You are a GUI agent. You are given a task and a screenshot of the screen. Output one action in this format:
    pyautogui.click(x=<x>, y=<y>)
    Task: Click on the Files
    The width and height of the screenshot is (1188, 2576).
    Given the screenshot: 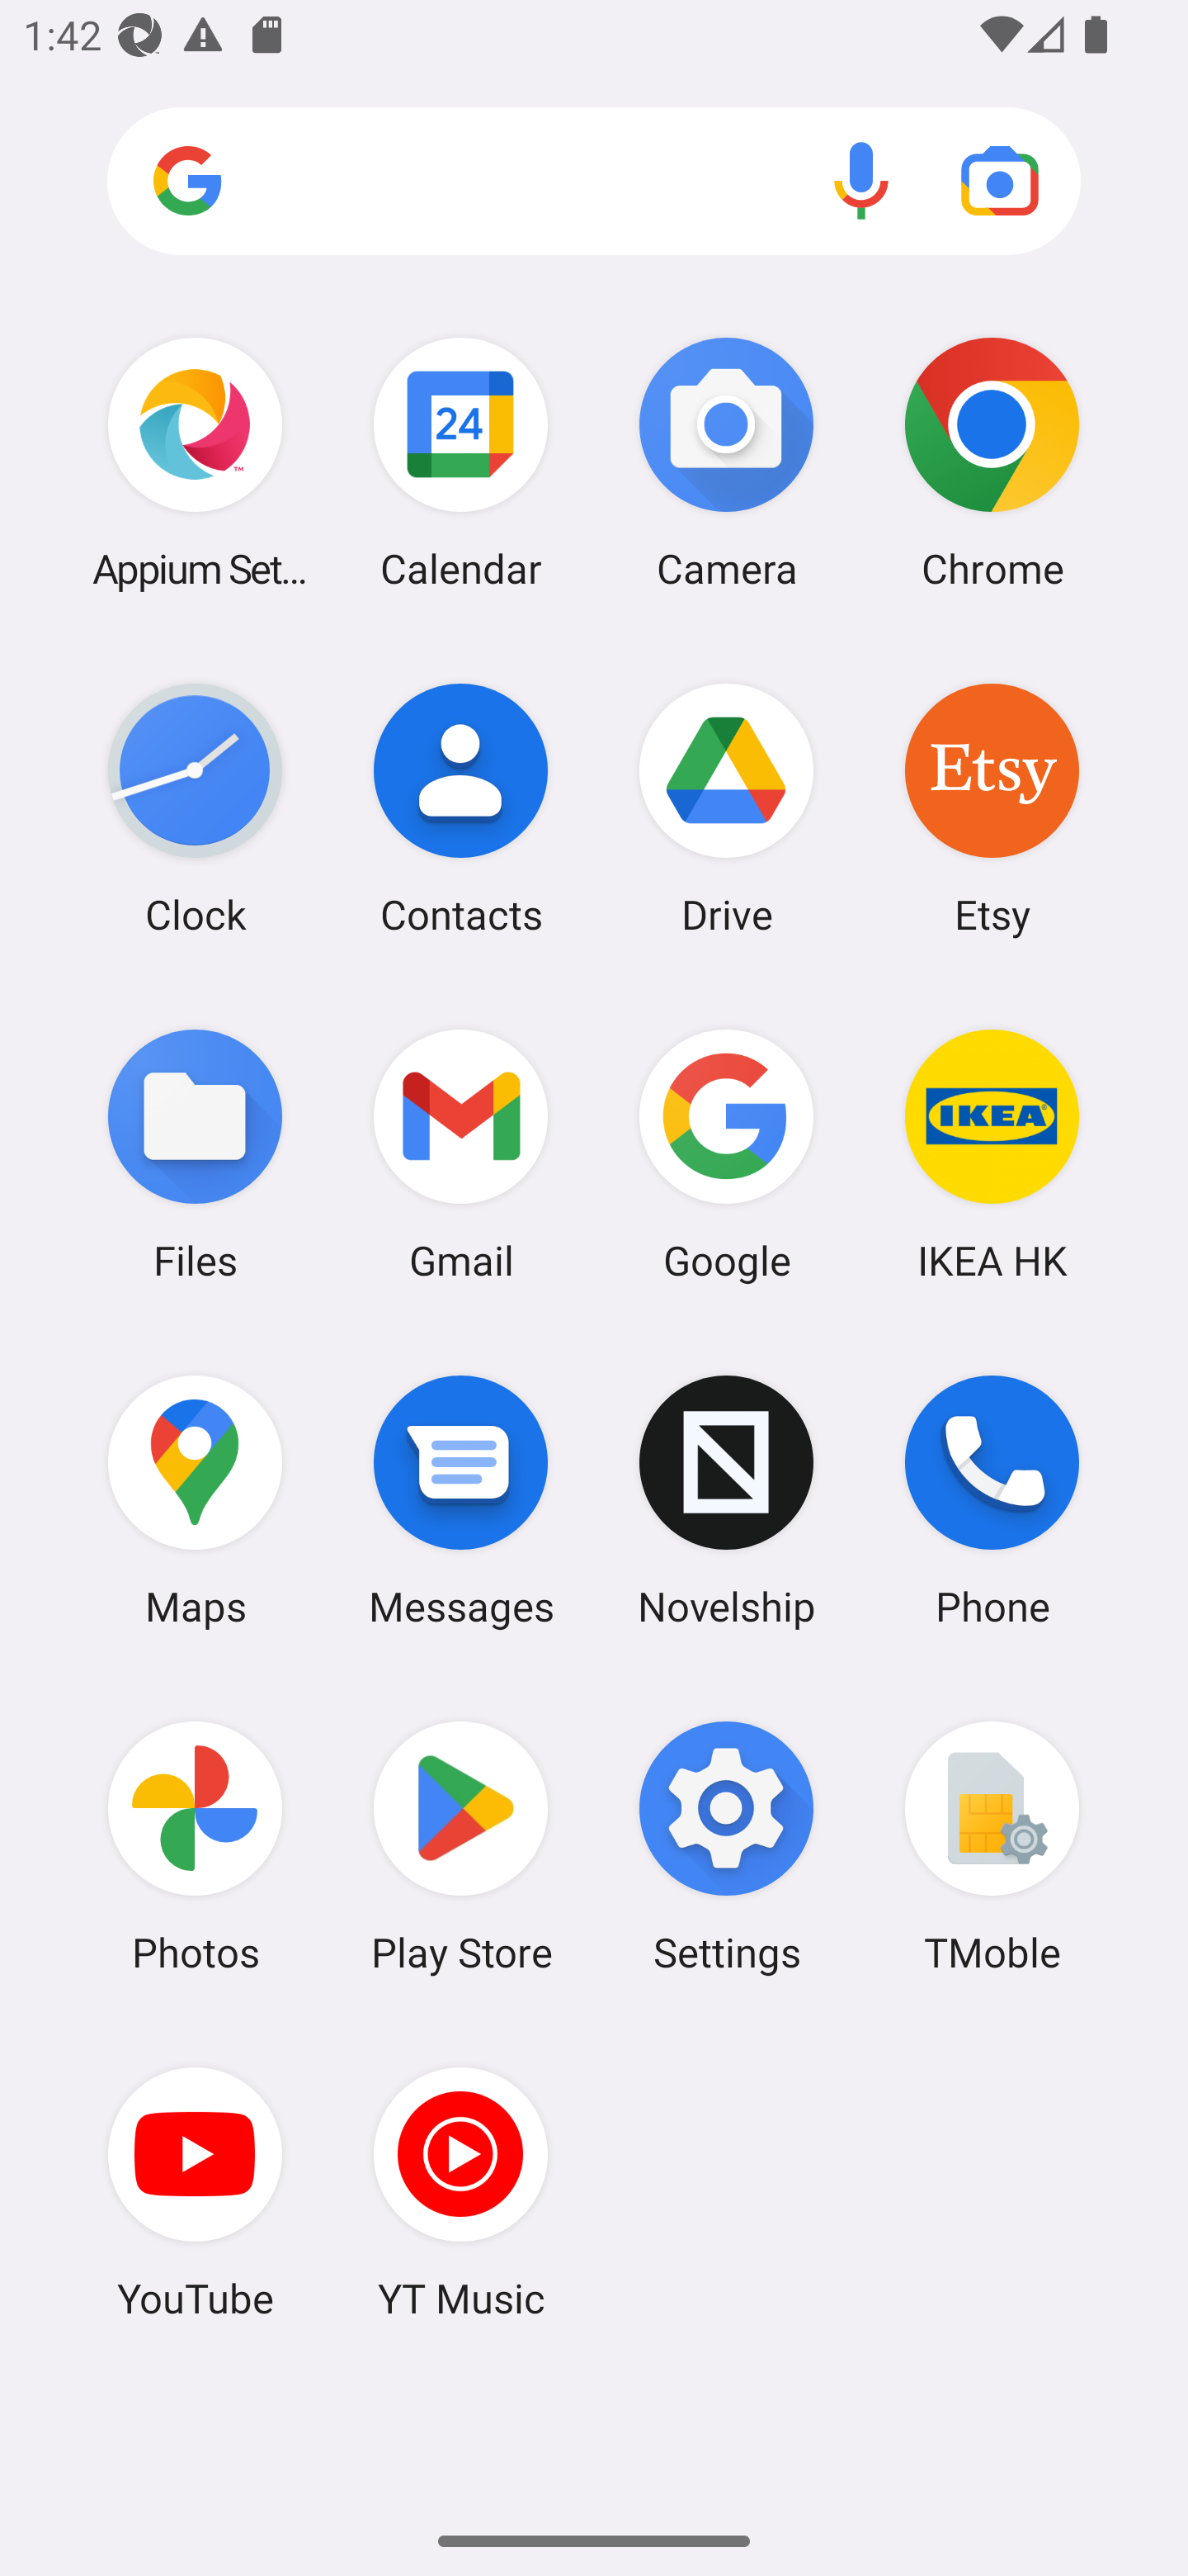 What is the action you would take?
    pyautogui.click(x=195, y=1153)
    